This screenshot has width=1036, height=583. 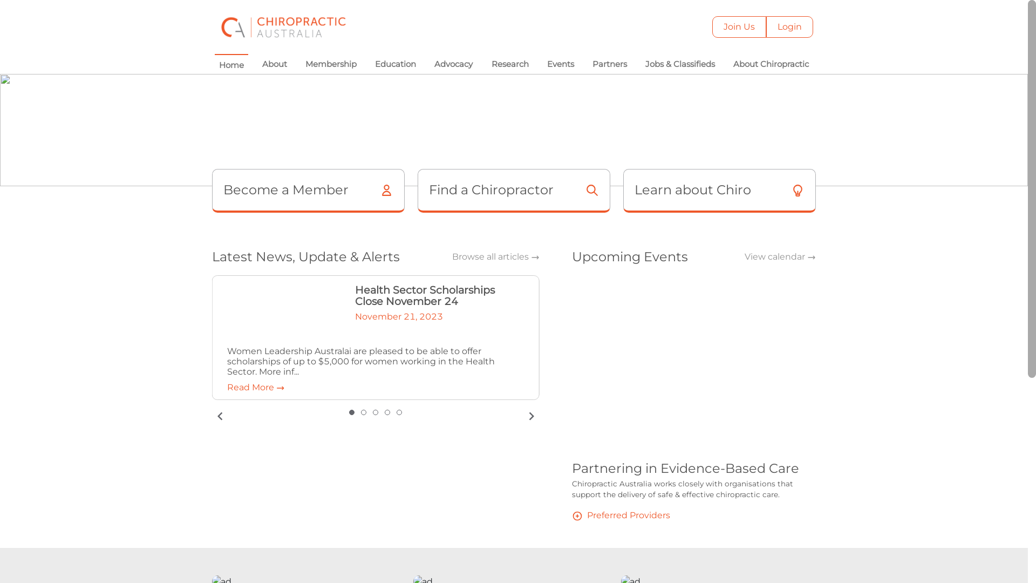 I want to click on Advocacy, so click(x=453, y=65).